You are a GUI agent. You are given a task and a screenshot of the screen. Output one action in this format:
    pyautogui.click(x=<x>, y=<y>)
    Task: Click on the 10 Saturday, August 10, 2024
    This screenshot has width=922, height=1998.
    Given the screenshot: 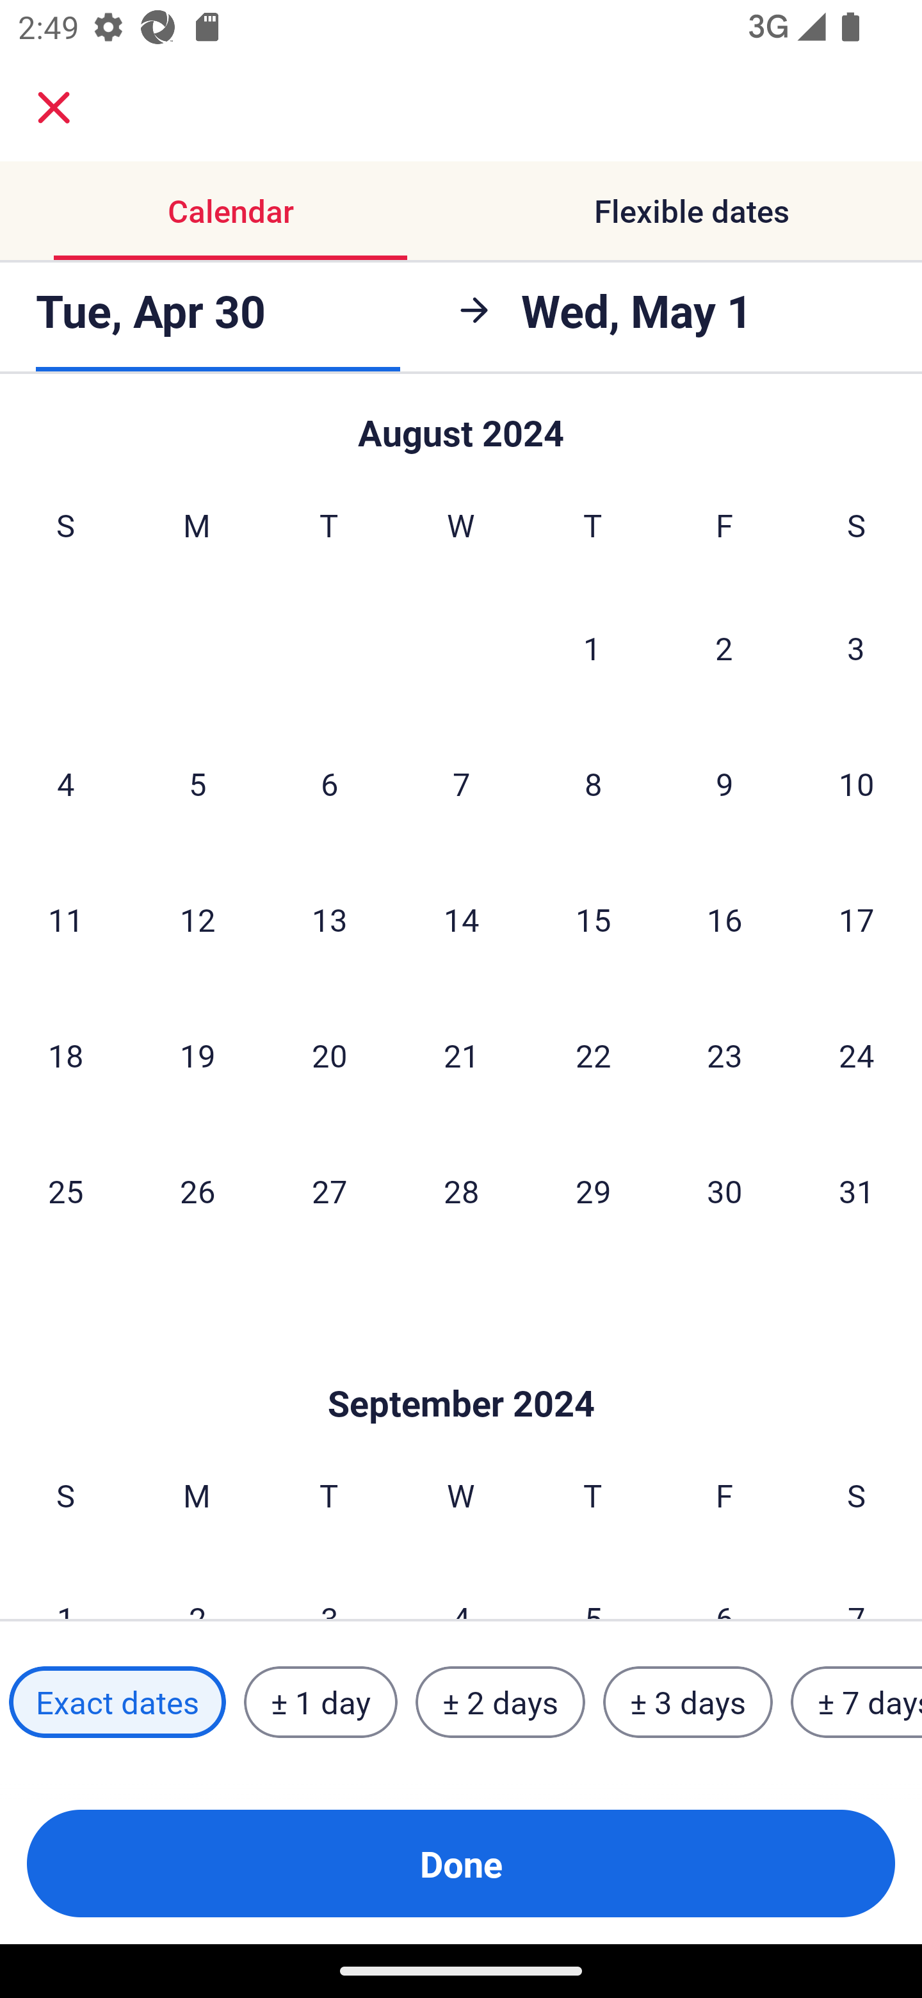 What is the action you would take?
    pyautogui.click(x=857, y=783)
    